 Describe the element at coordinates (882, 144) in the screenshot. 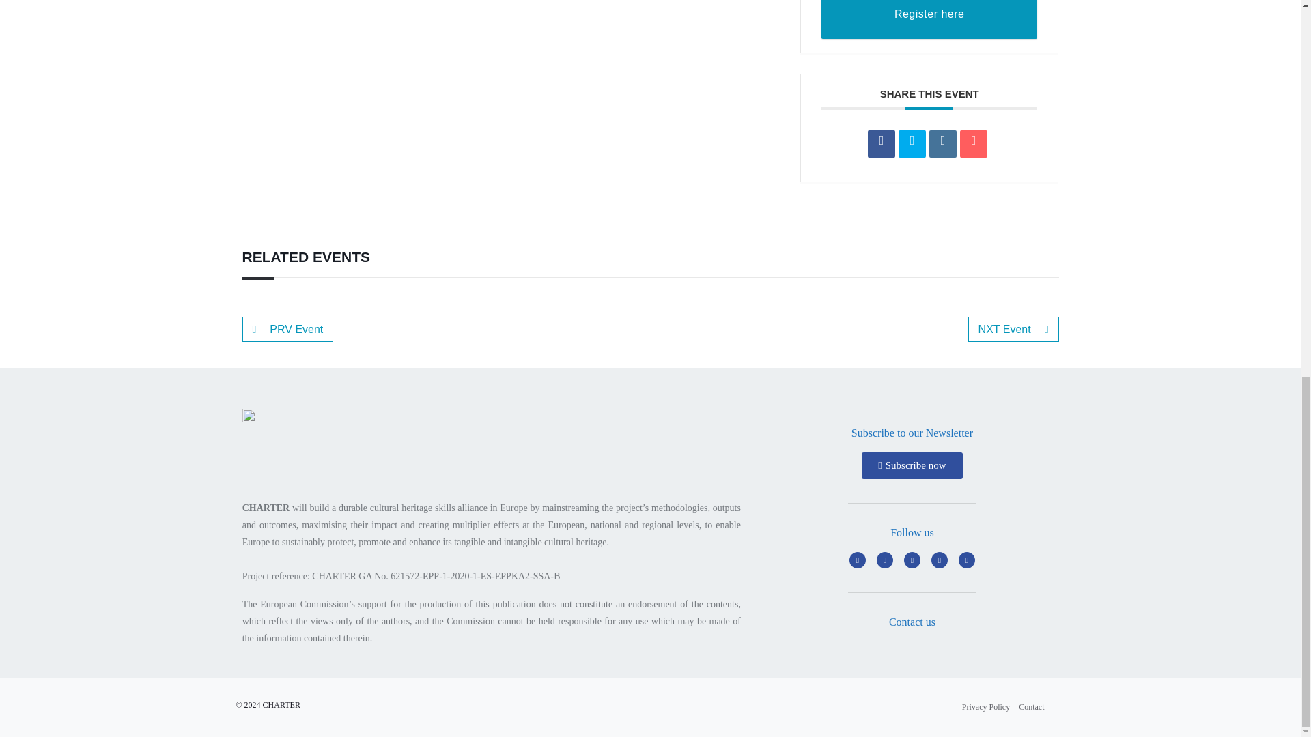

I see `Share on Facebook` at that location.